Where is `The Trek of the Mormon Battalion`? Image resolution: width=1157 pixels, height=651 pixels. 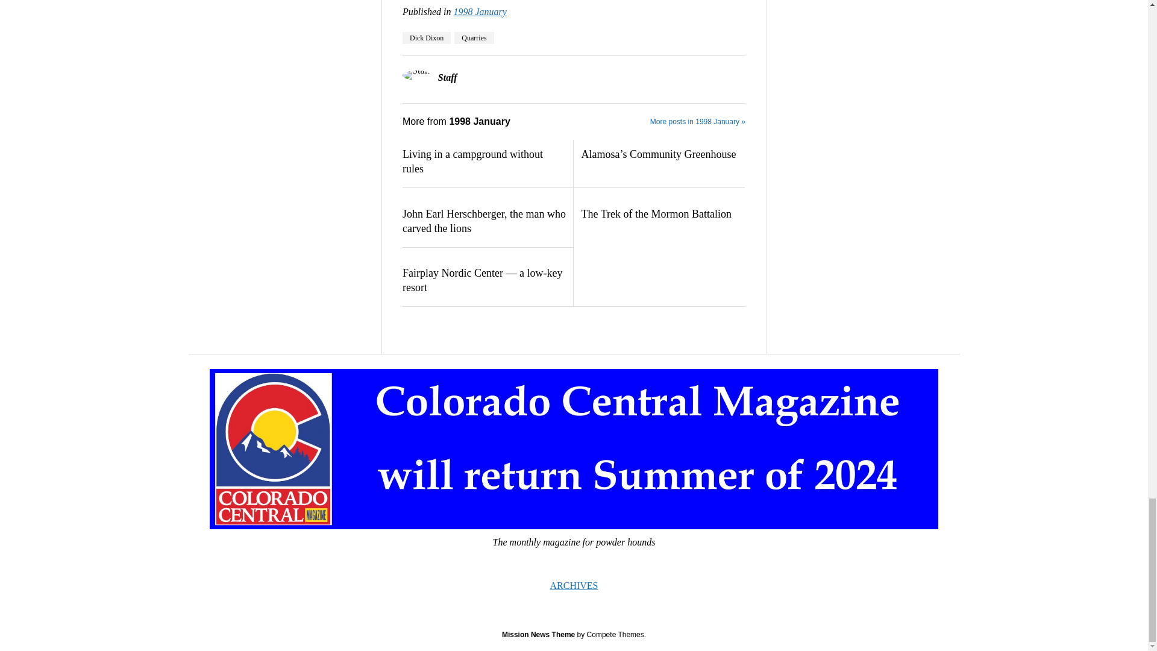
The Trek of the Mormon Battalion is located at coordinates (662, 215).